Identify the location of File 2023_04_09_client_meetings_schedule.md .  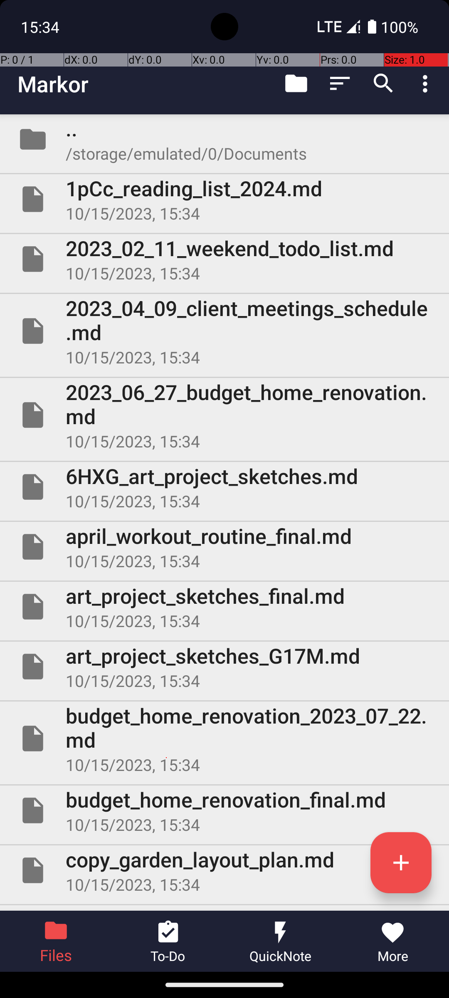
(224, 331).